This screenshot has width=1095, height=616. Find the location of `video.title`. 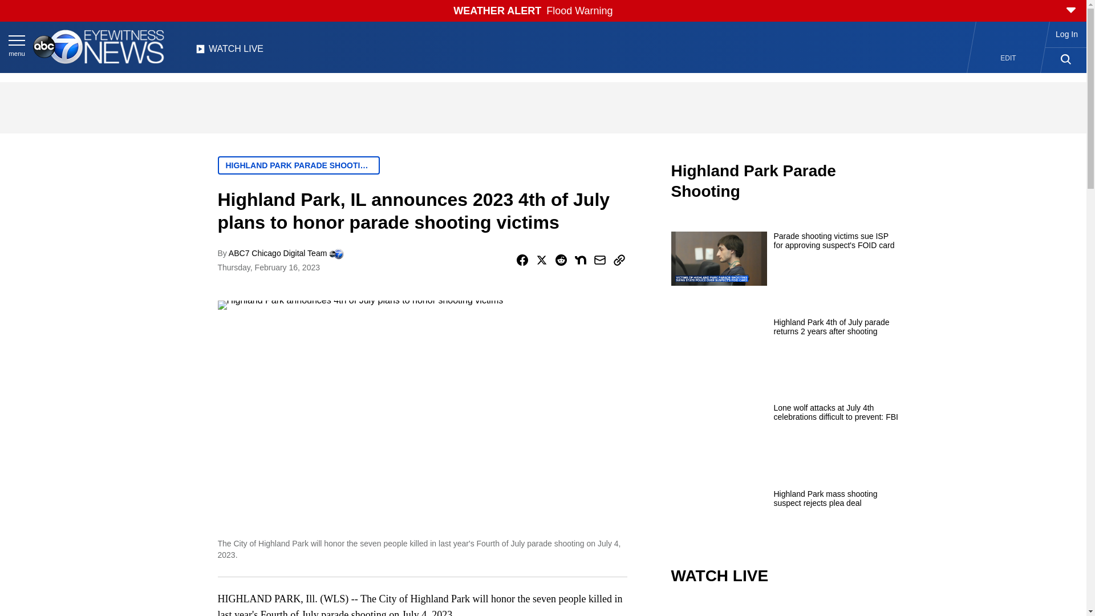

video.title is located at coordinates (785, 609).